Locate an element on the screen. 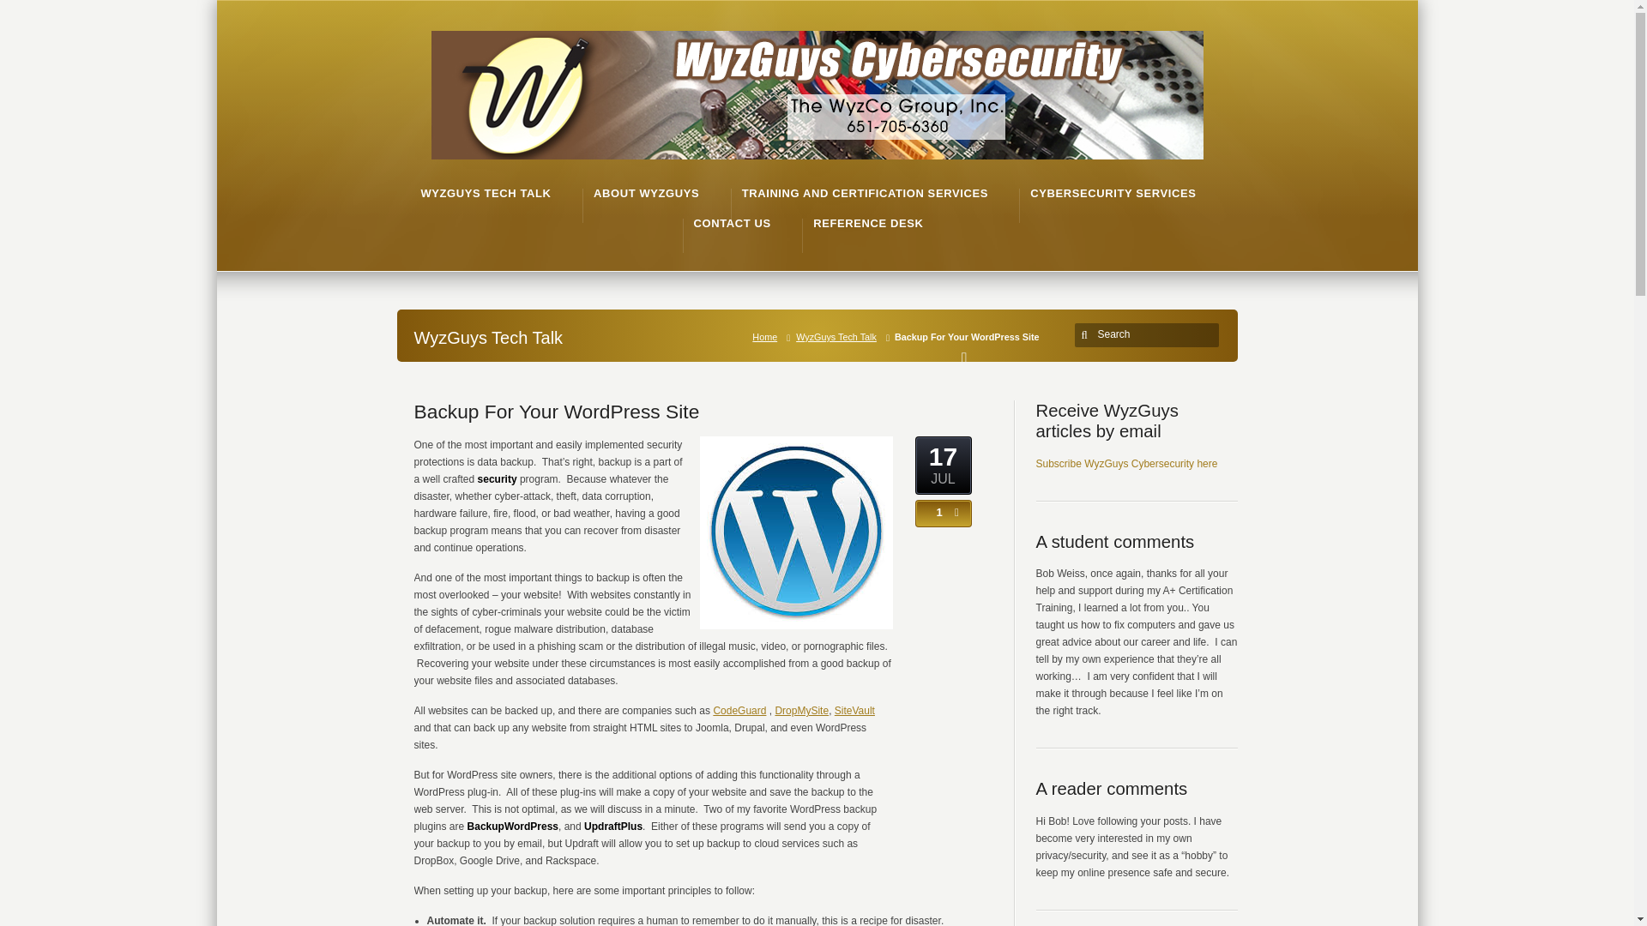 This screenshot has height=926, width=1647. CodeGuard is located at coordinates (739, 710).